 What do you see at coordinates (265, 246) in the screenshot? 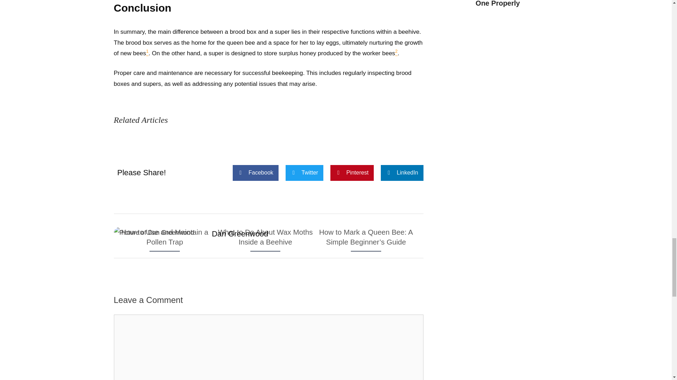
I see `What to Do About Wax Moths Inside a Beehive` at bounding box center [265, 246].